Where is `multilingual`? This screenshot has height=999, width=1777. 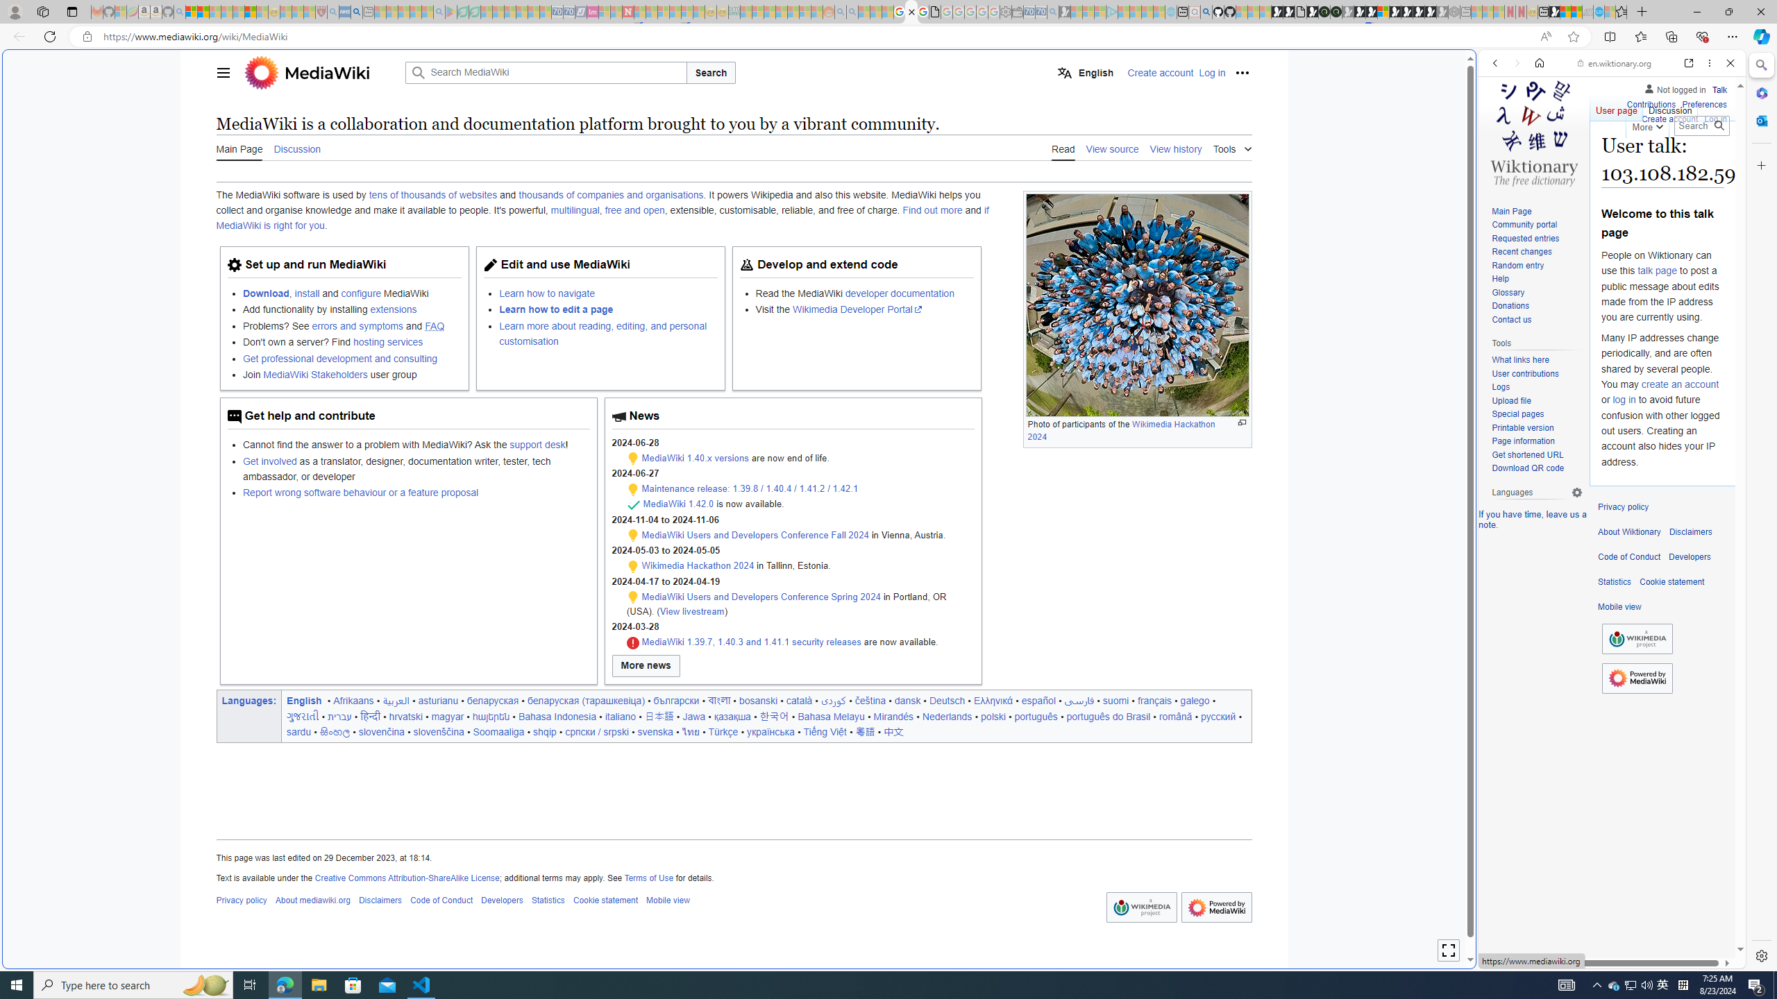
multilingual is located at coordinates (575, 211).